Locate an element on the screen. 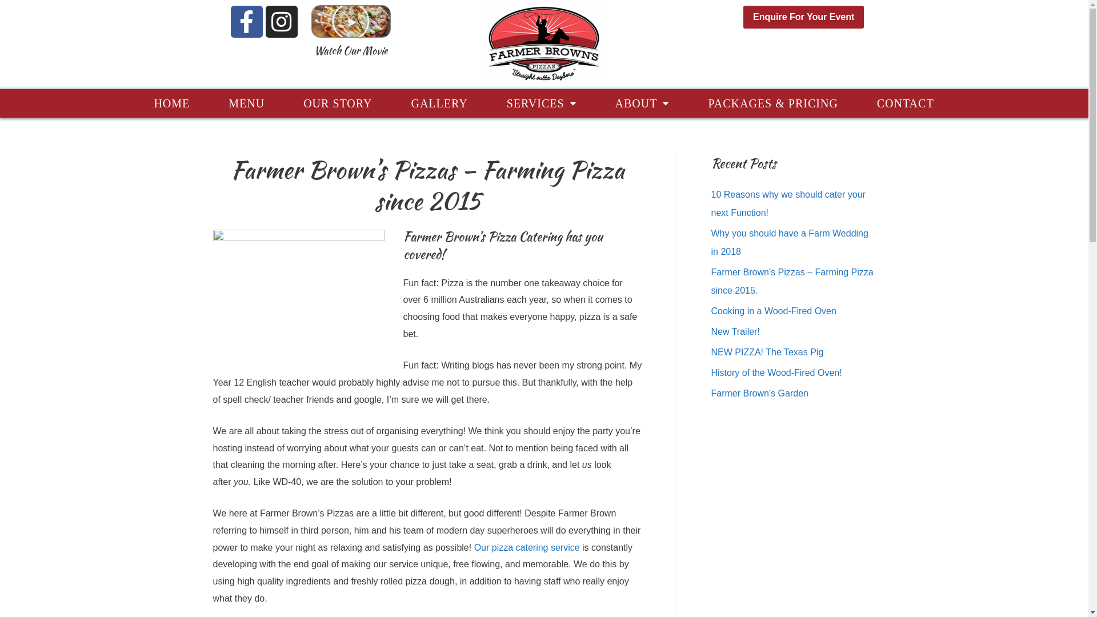 The height and width of the screenshot is (617, 1097). NEW PIZZA! The Texas Pig is located at coordinates (767, 352).